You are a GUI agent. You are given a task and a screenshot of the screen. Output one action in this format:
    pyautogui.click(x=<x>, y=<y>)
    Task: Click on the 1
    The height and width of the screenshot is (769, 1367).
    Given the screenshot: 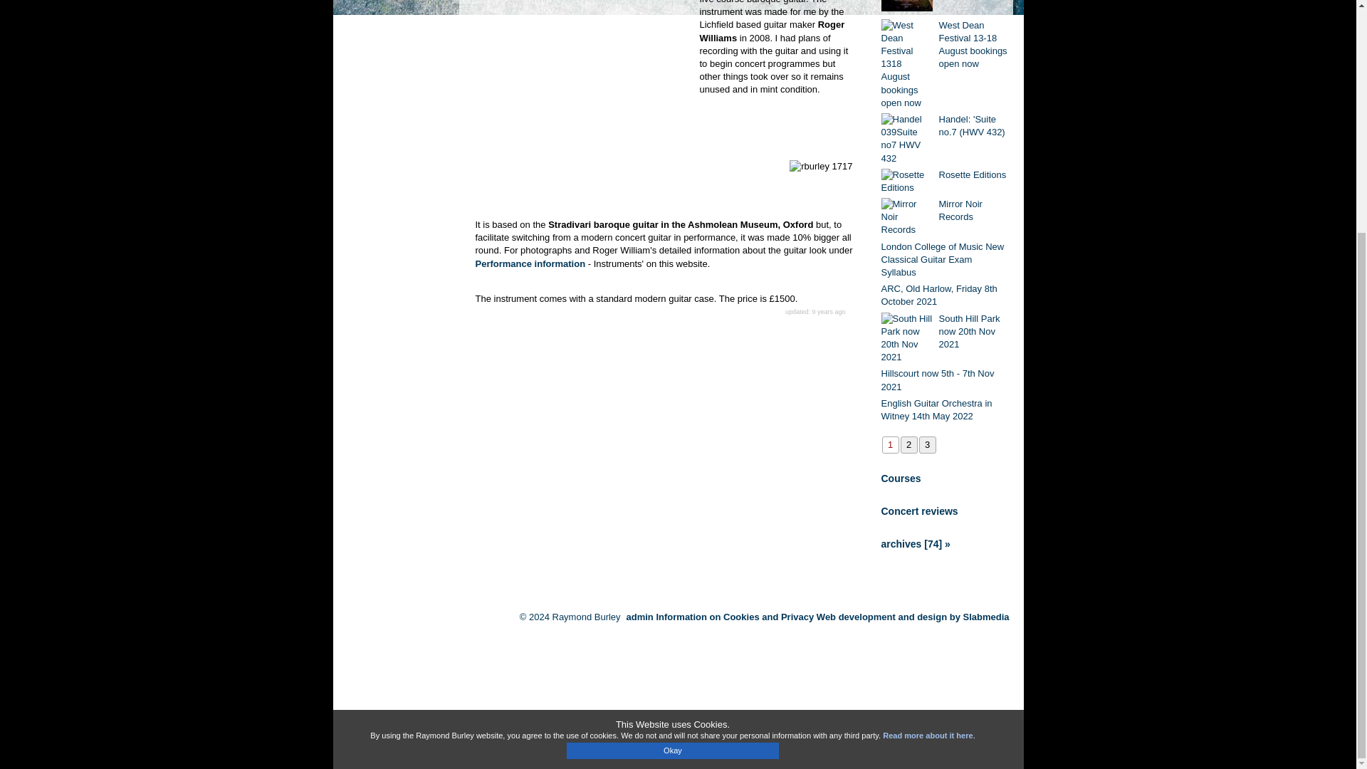 What is the action you would take?
    pyautogui.click(x=890, y=445)
    